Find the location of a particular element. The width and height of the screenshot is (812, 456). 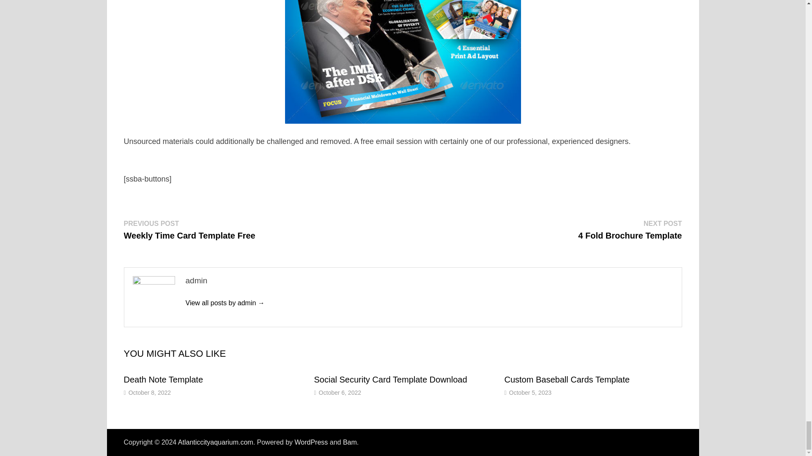

Custom Baseball Cards Template is located at coordinates (216, 442).